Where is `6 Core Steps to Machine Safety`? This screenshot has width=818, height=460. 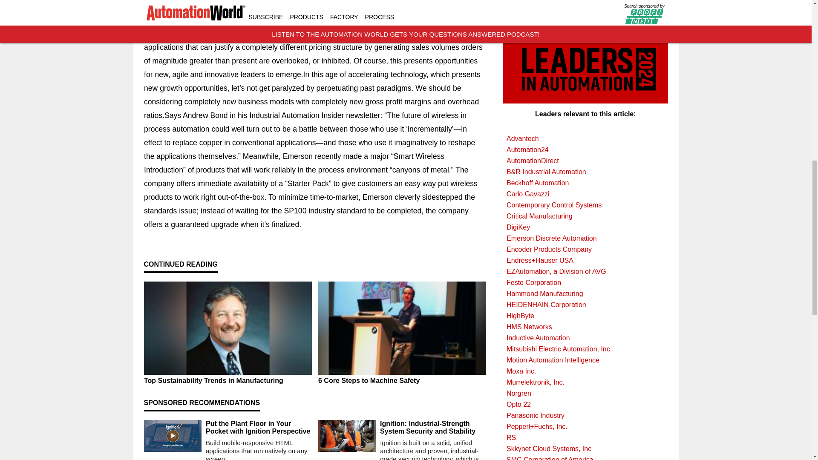
6 Core Steps to Machine Safety is located at coordinates (402, 380).